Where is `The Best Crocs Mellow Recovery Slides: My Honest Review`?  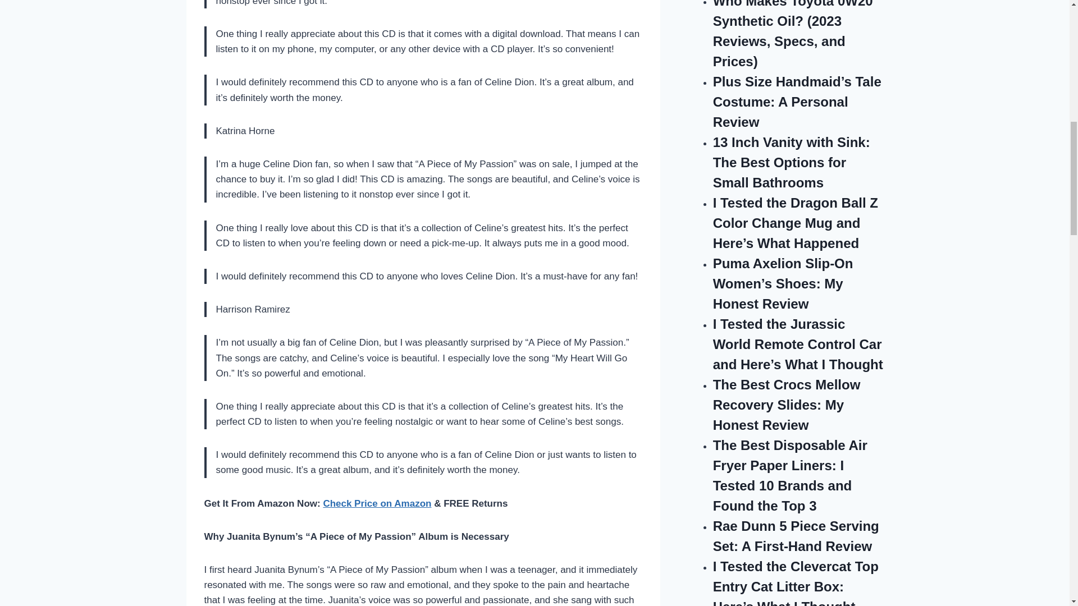
The Best Crocs Mellow Recovery Slides: My Honest Review is located at coordinates (786, 405).